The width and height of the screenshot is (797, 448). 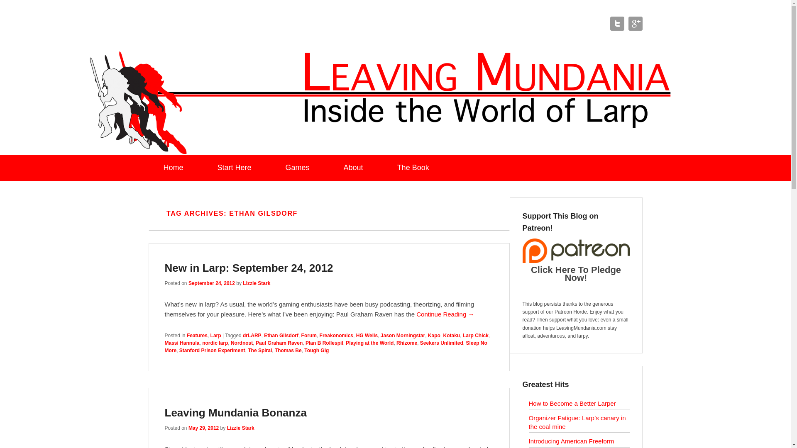 What do you see at coordinates (617, 23) in the screenshot?
I see `Leaving Mundania Twitter` at bounding box center [617, 23].